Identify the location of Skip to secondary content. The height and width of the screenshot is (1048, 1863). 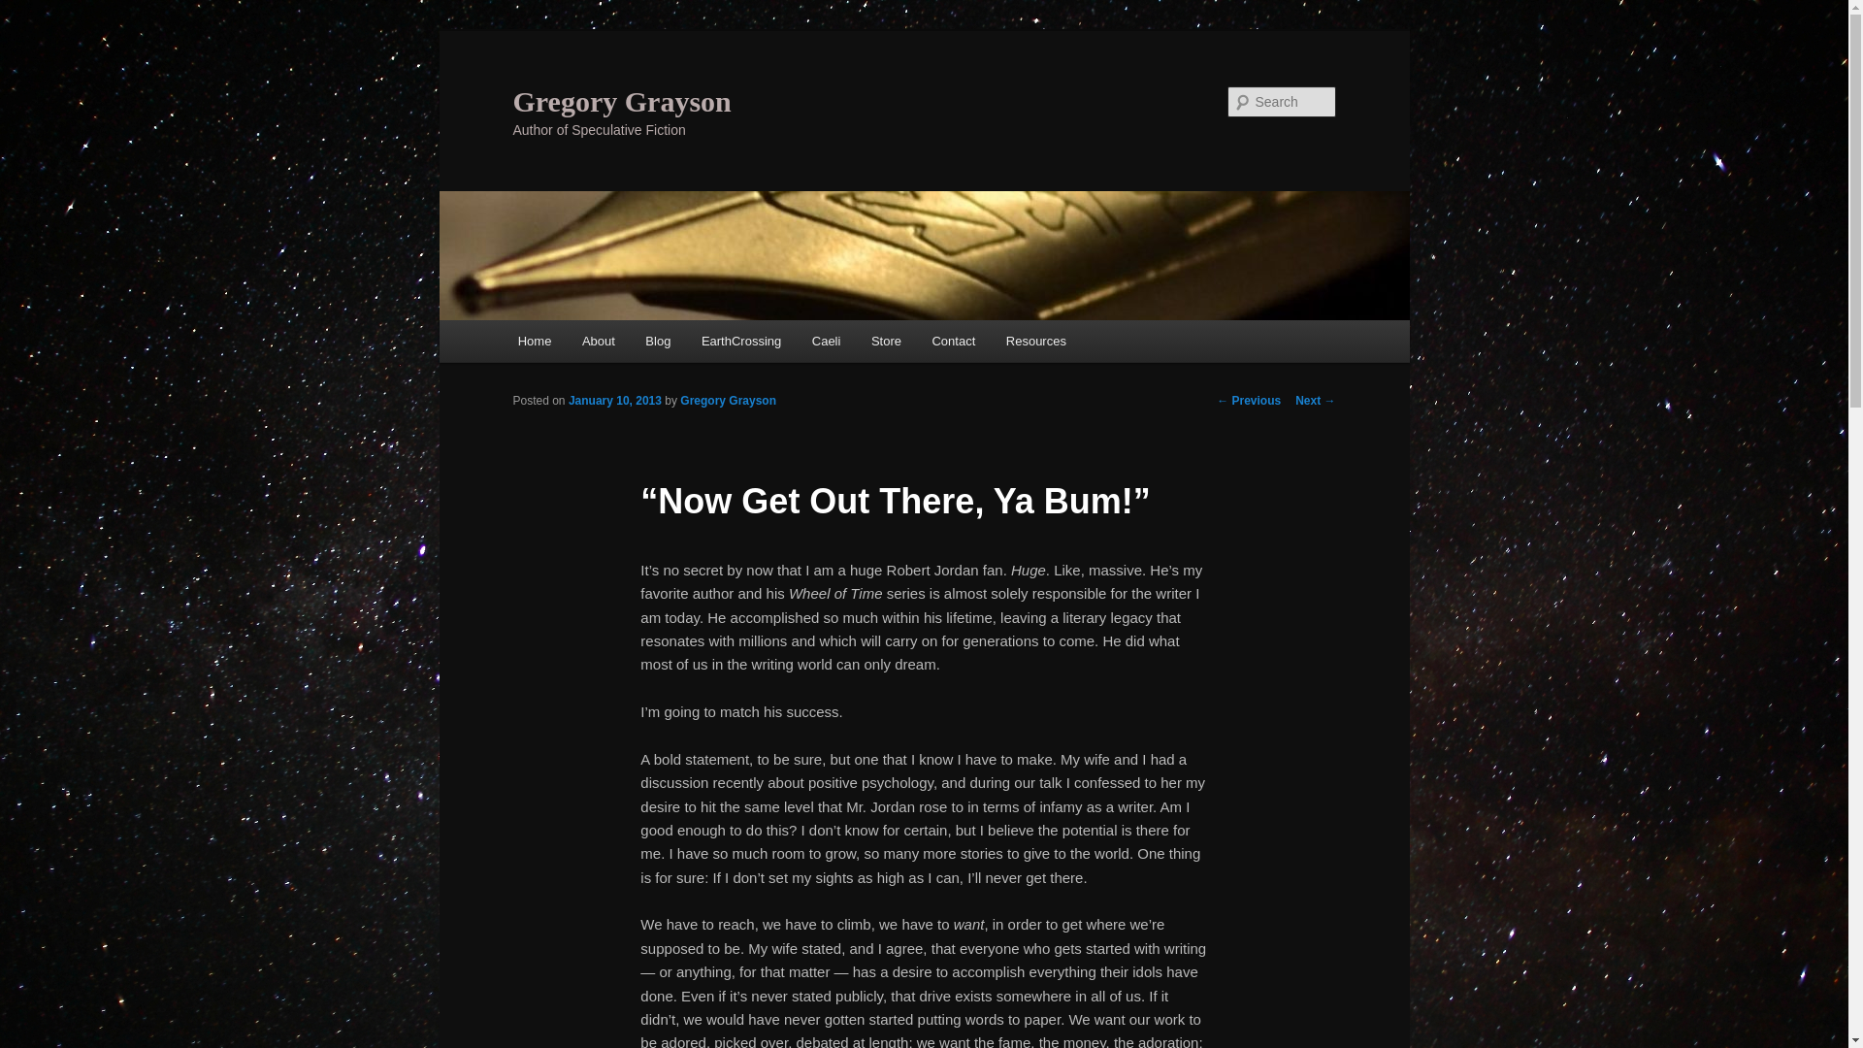
(613, 344).